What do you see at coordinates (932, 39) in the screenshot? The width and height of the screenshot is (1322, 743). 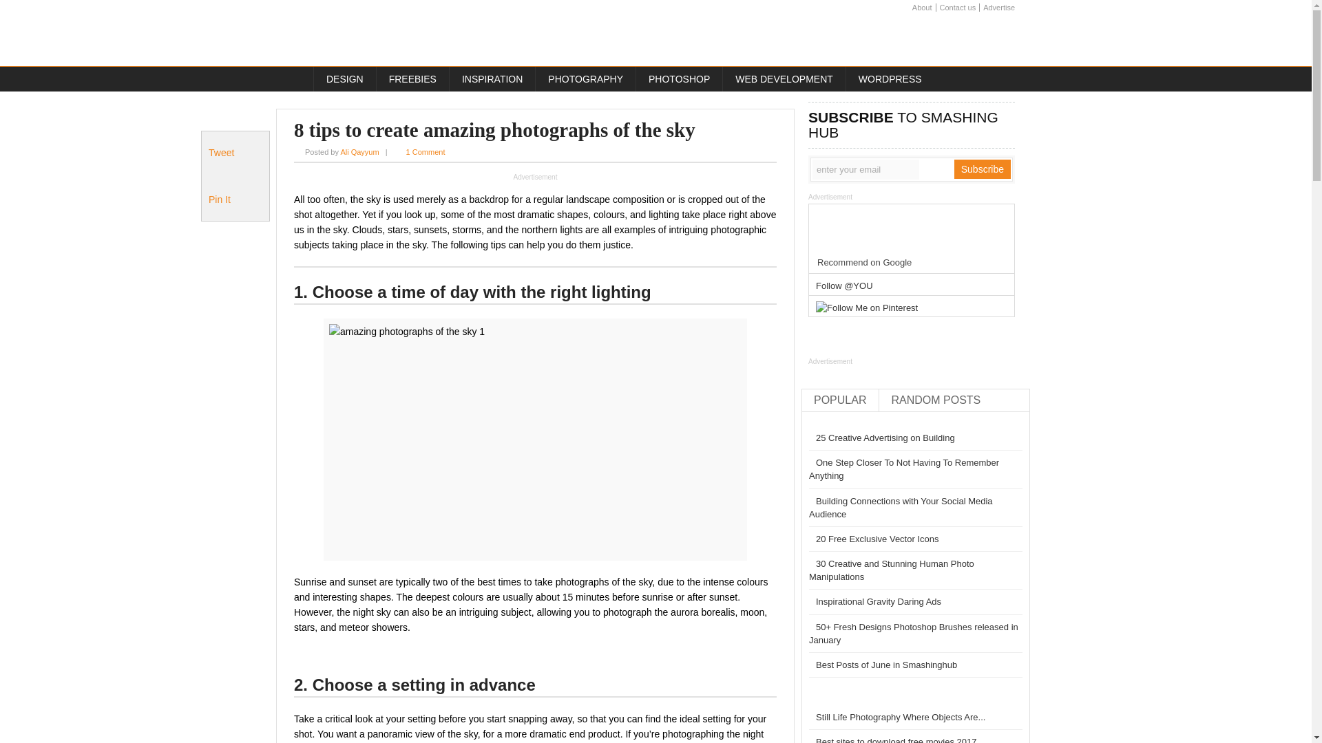 I see `Twitter` at bounding box center [932, 39].